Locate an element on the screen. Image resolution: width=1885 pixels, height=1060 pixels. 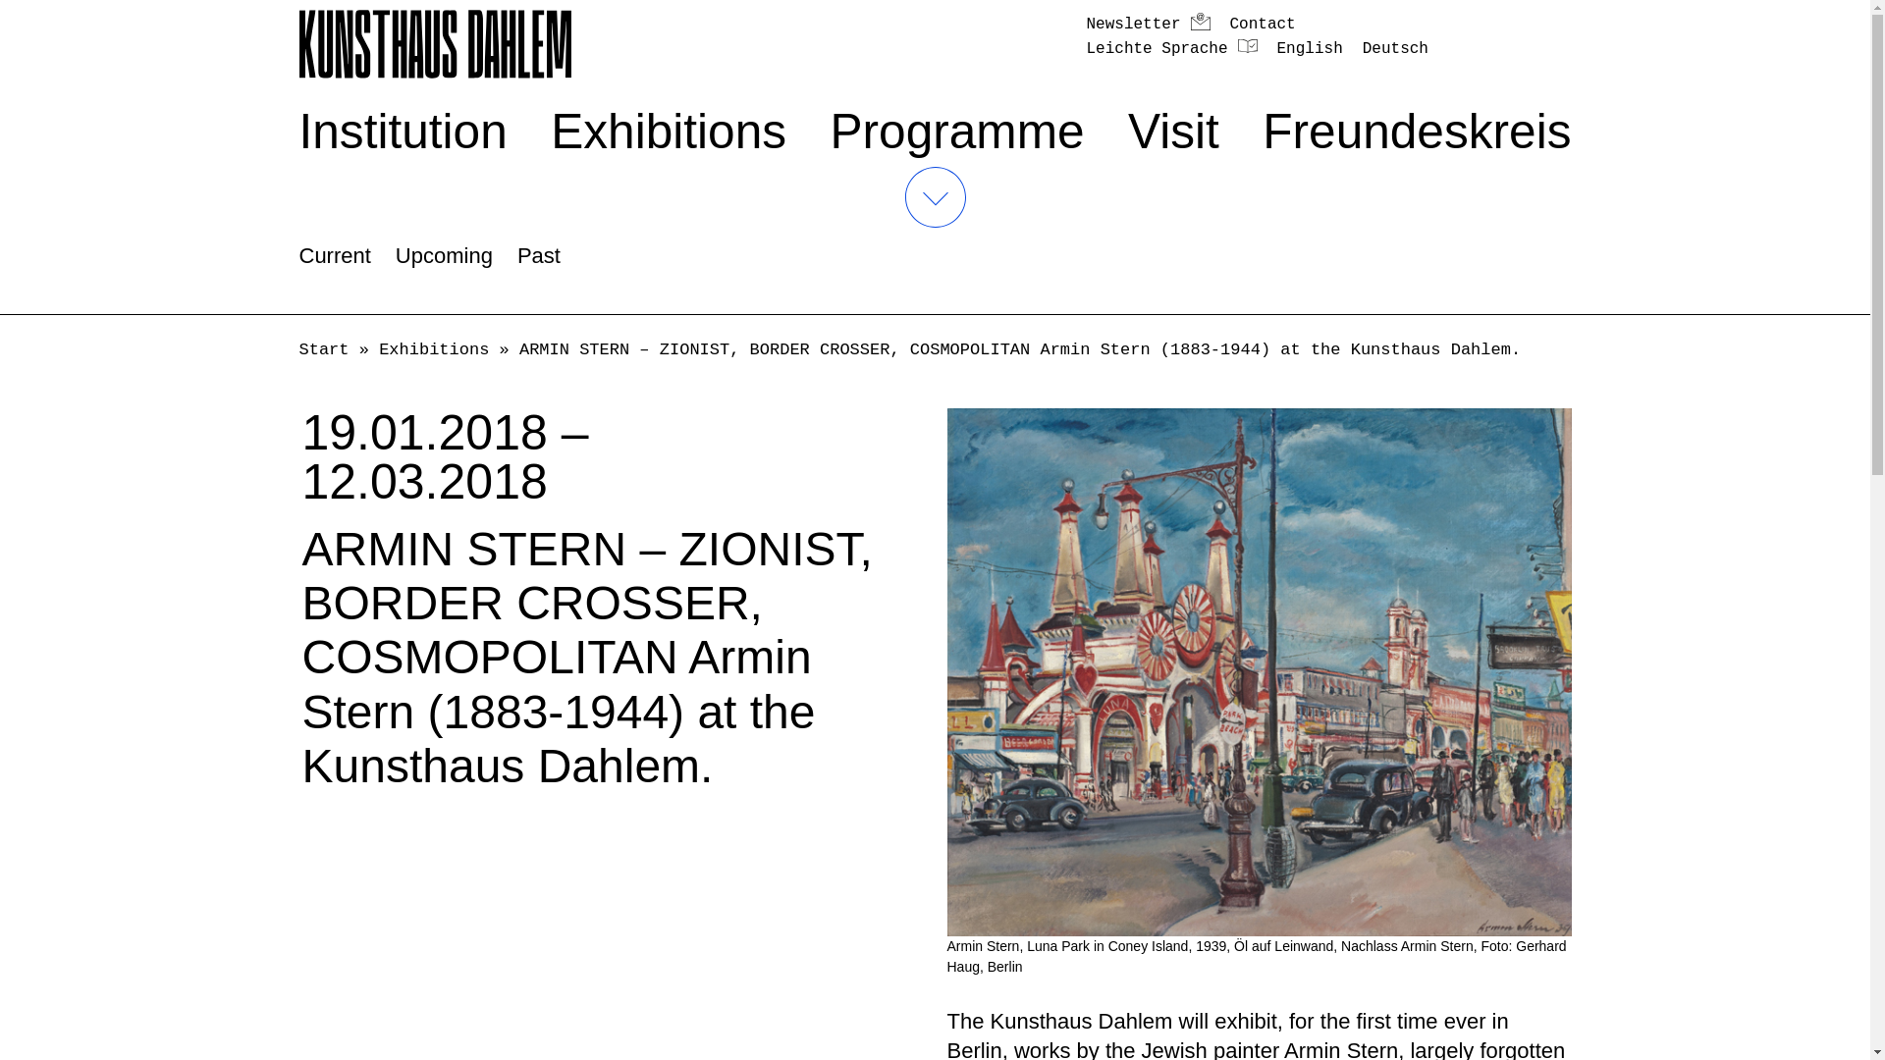
Current is located at coordinates (334, 255).